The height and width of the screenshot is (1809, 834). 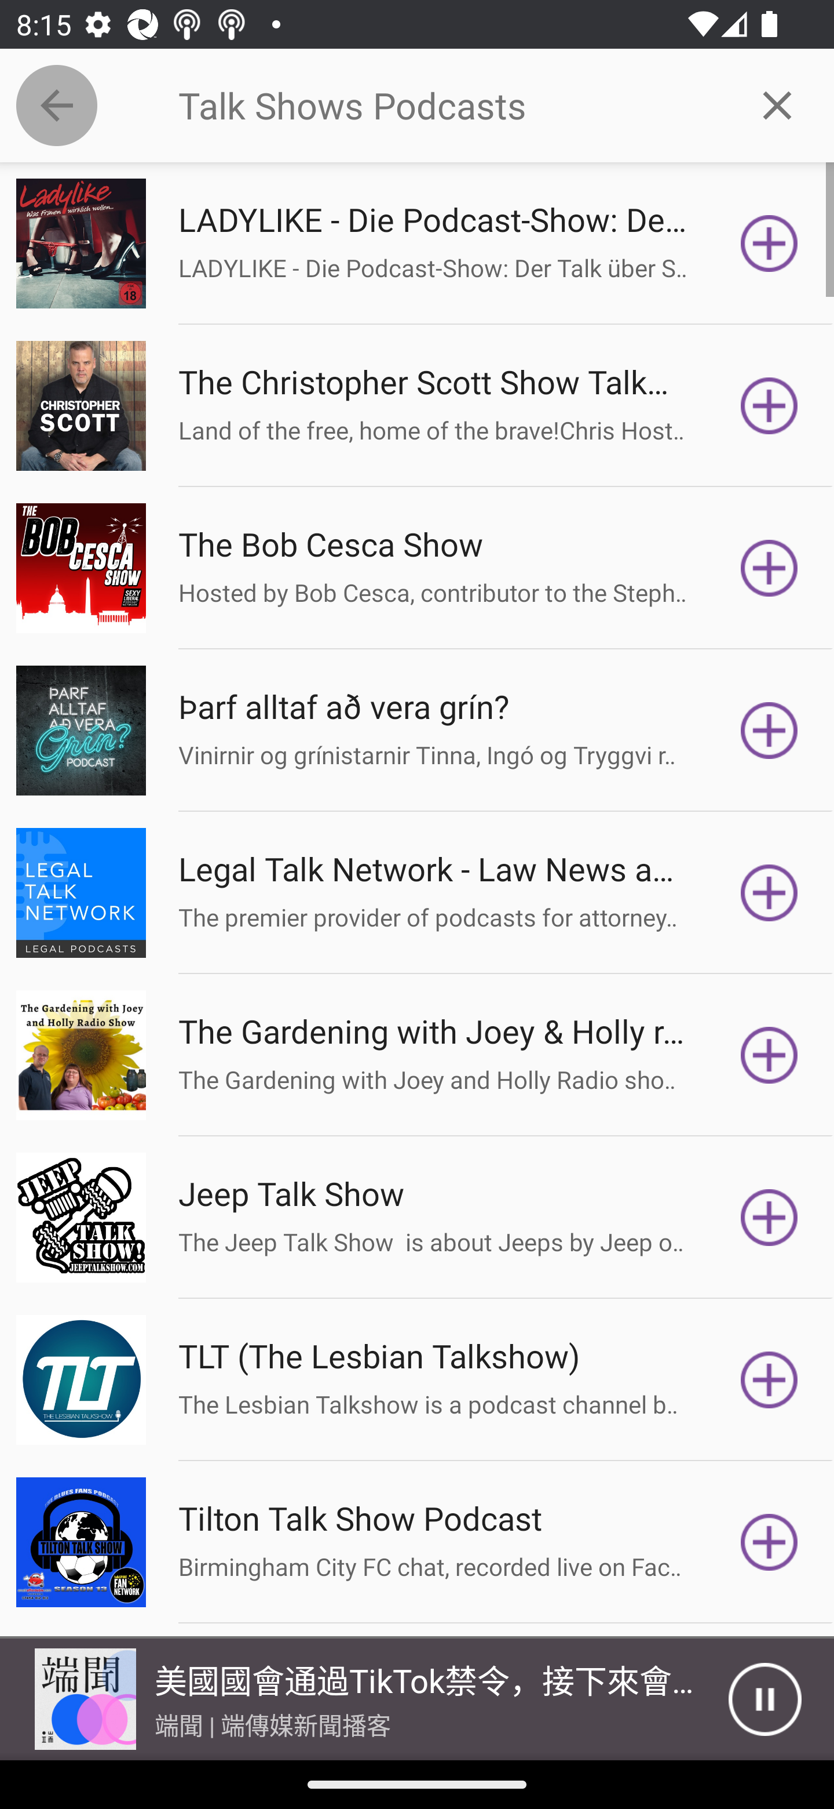 What do you see at coordinates (769, 568) in the screenshot?
I see `Subscribe` at bounding box center [769, 568].